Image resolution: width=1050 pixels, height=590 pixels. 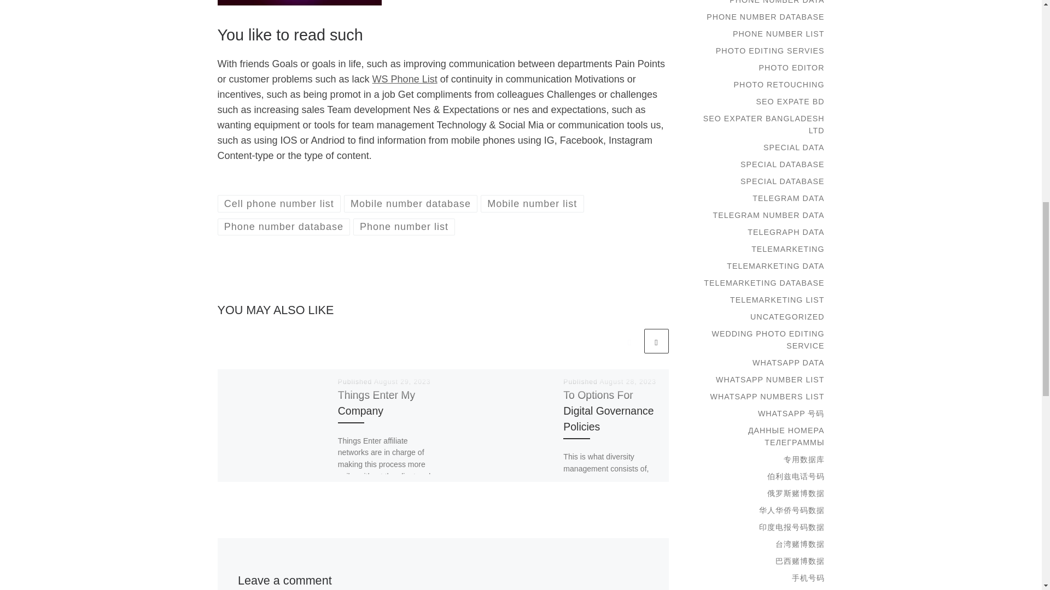 I want to click on View all posts in Cell phone number list, so click(x=279, y=203).